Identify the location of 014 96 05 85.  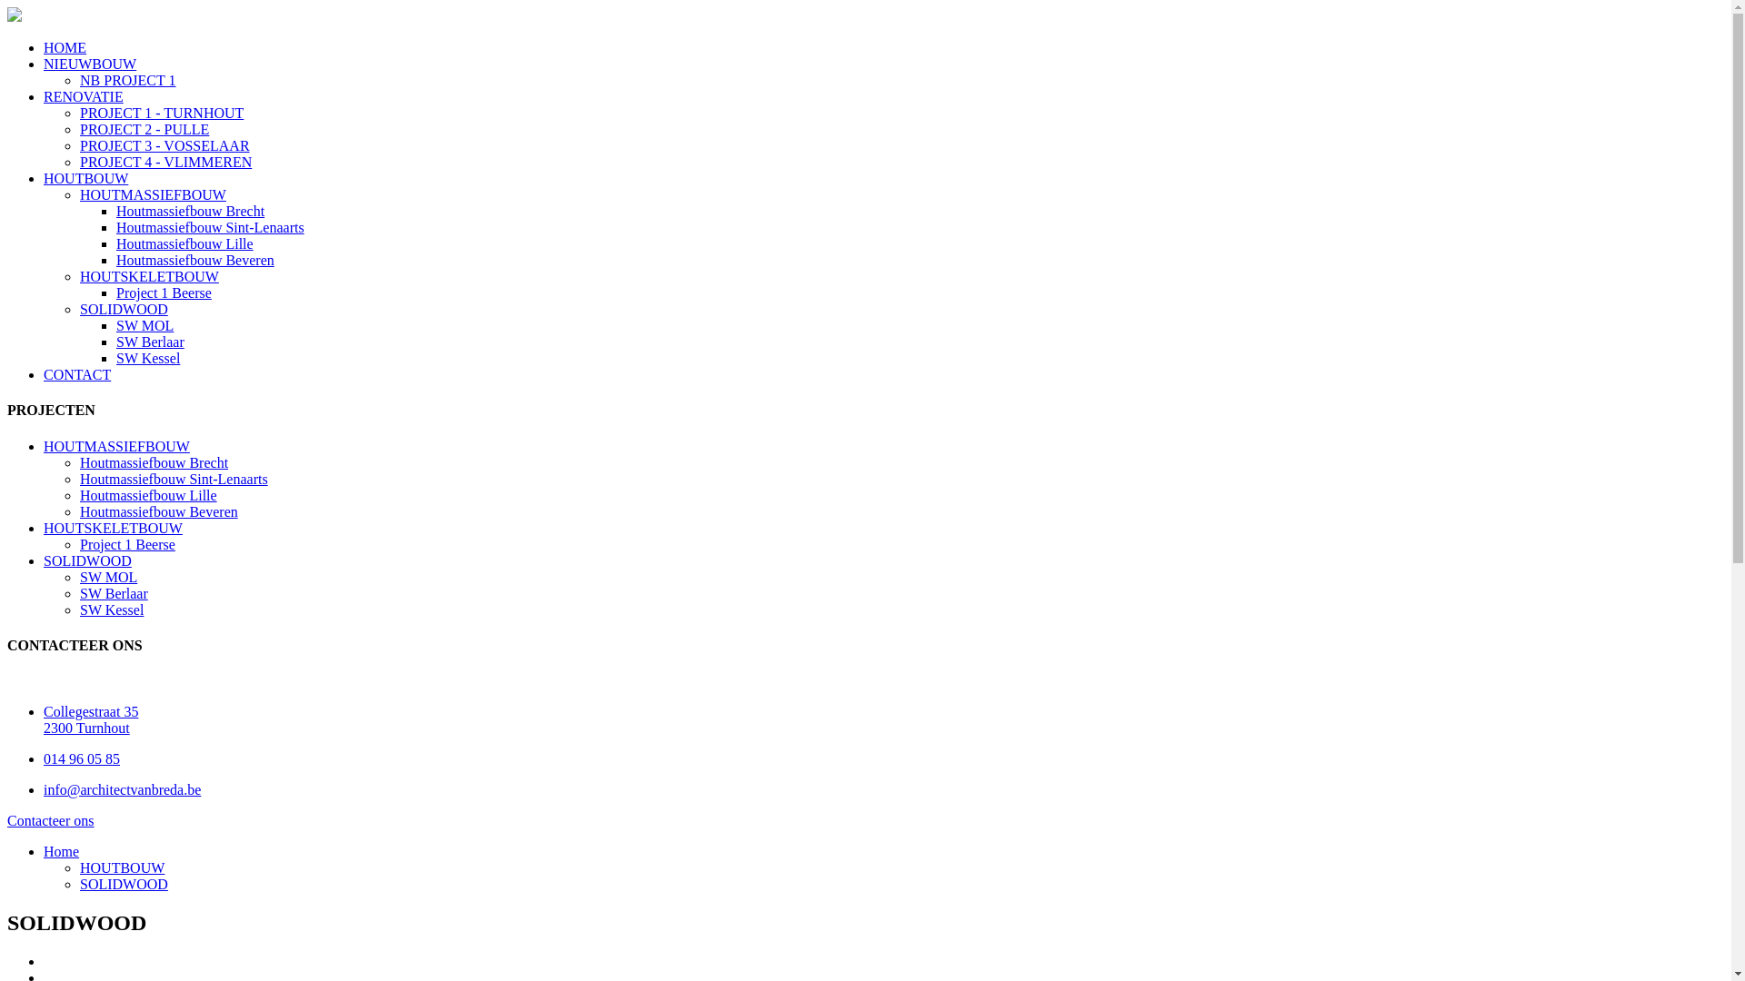
(82, 759).